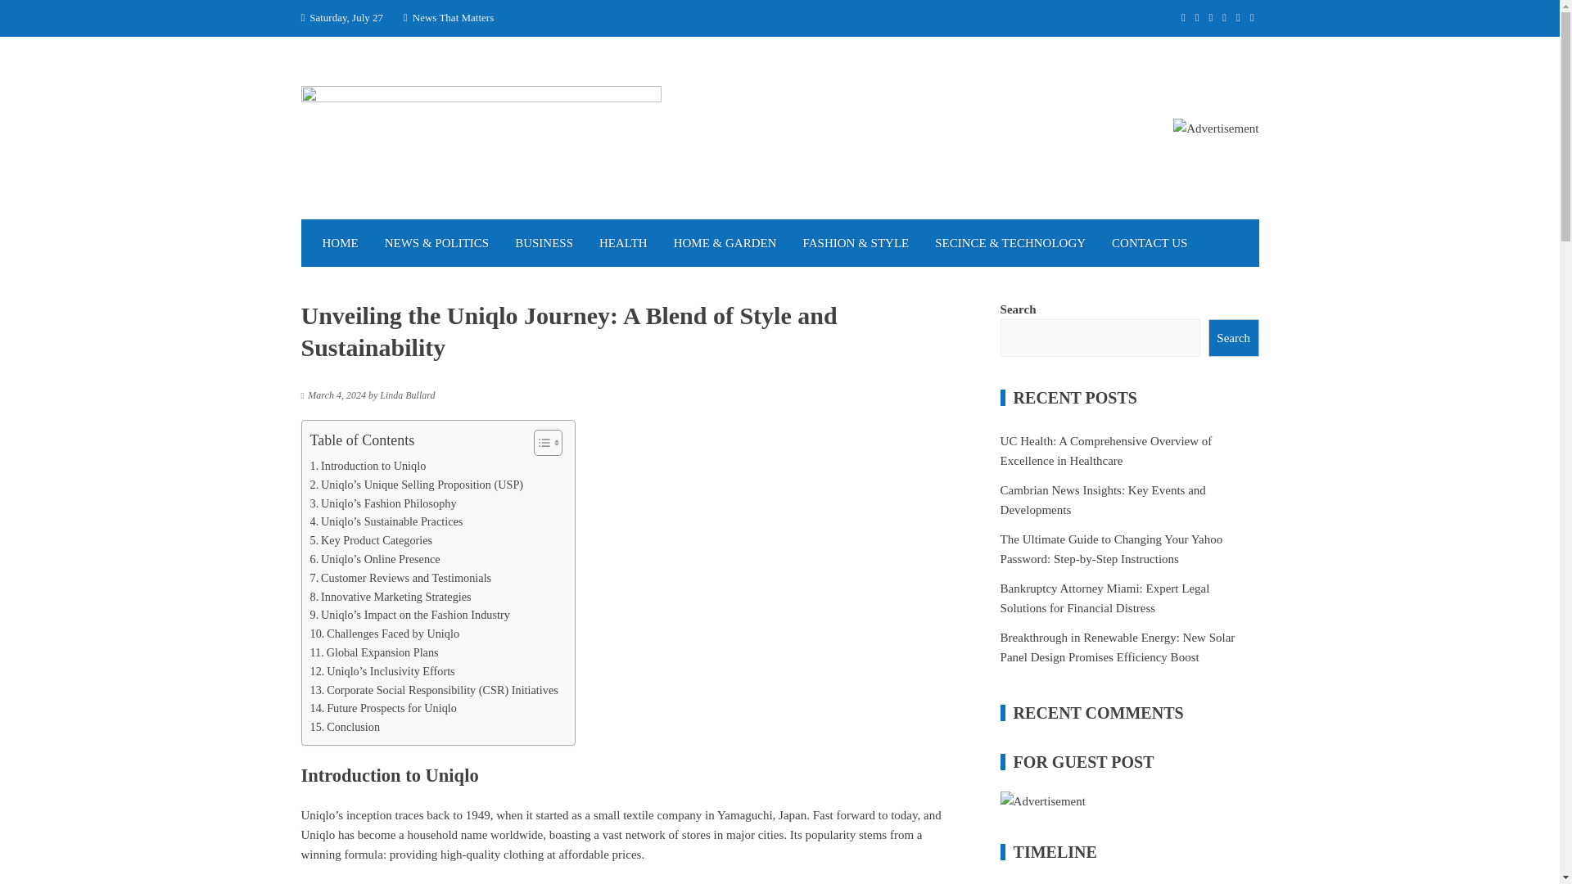  What do you see at coordinates (400, 578) in the screenshot?
I see `Customer Reviews and Testimonials` at bounding box center [400, 578].